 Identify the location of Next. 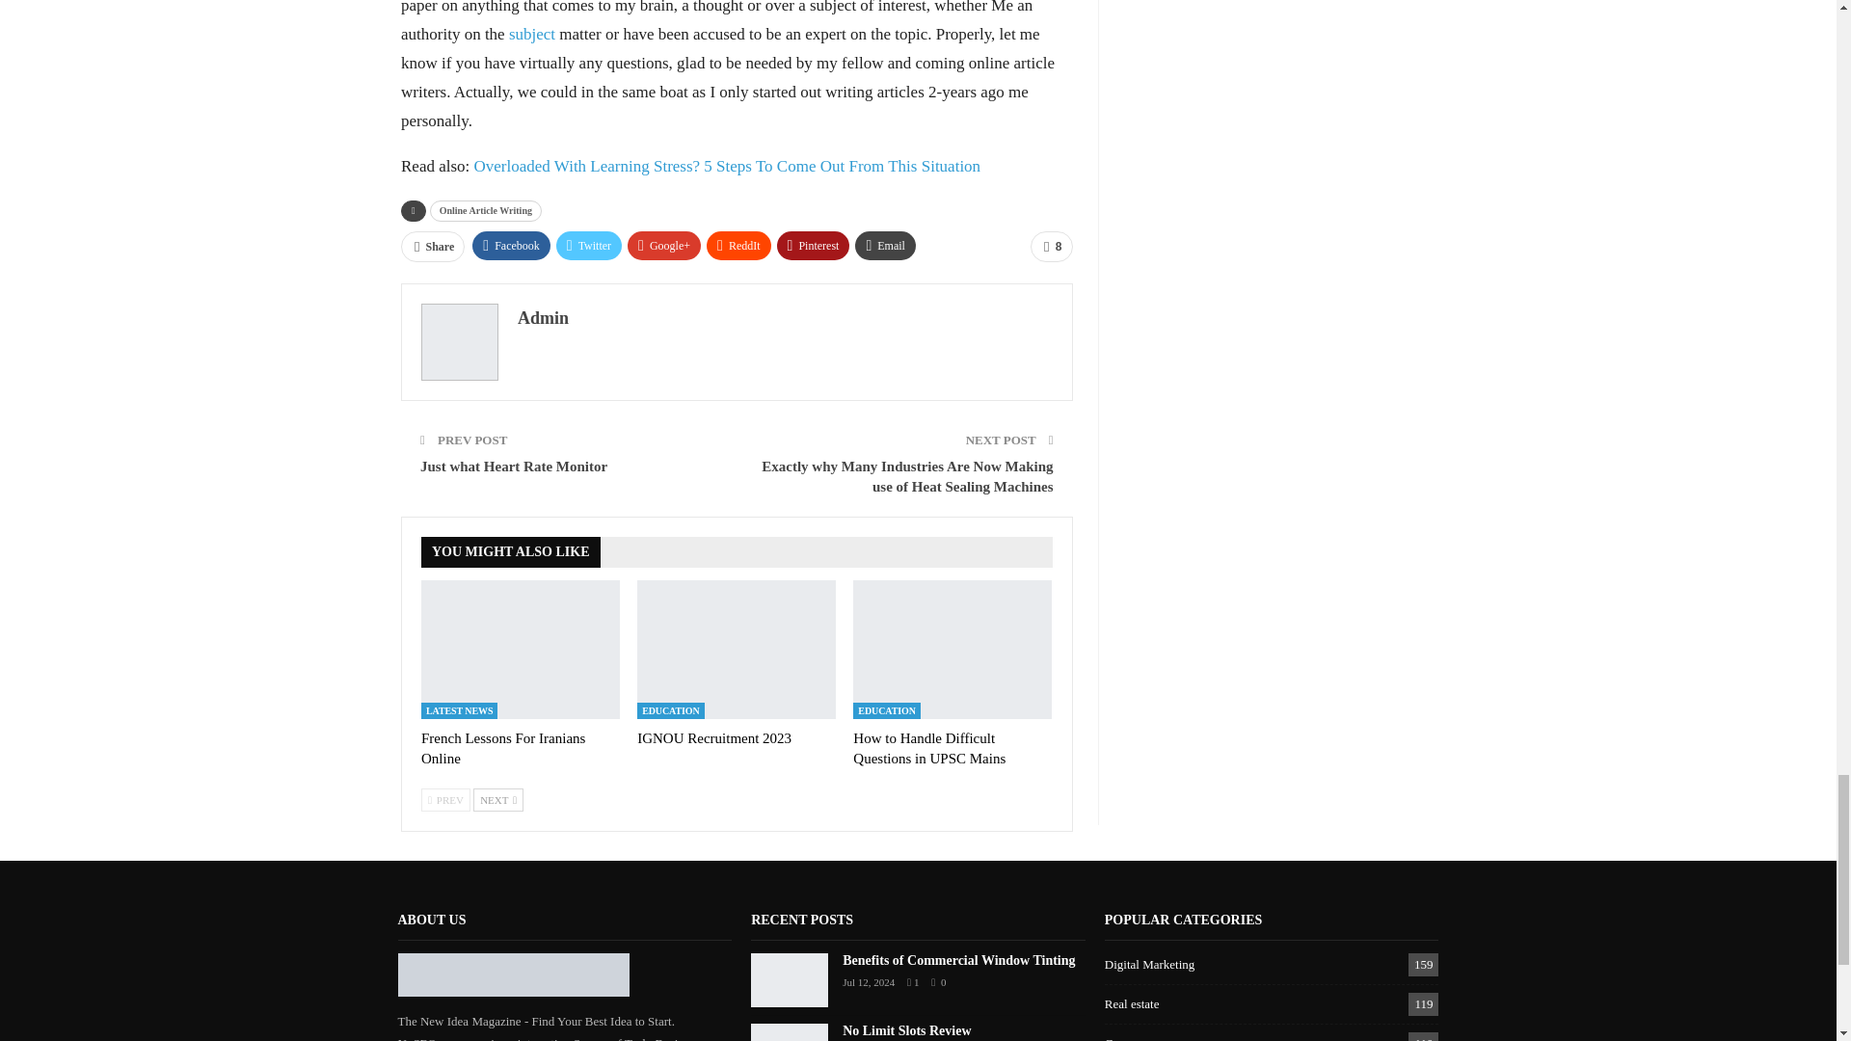
(498, 800).